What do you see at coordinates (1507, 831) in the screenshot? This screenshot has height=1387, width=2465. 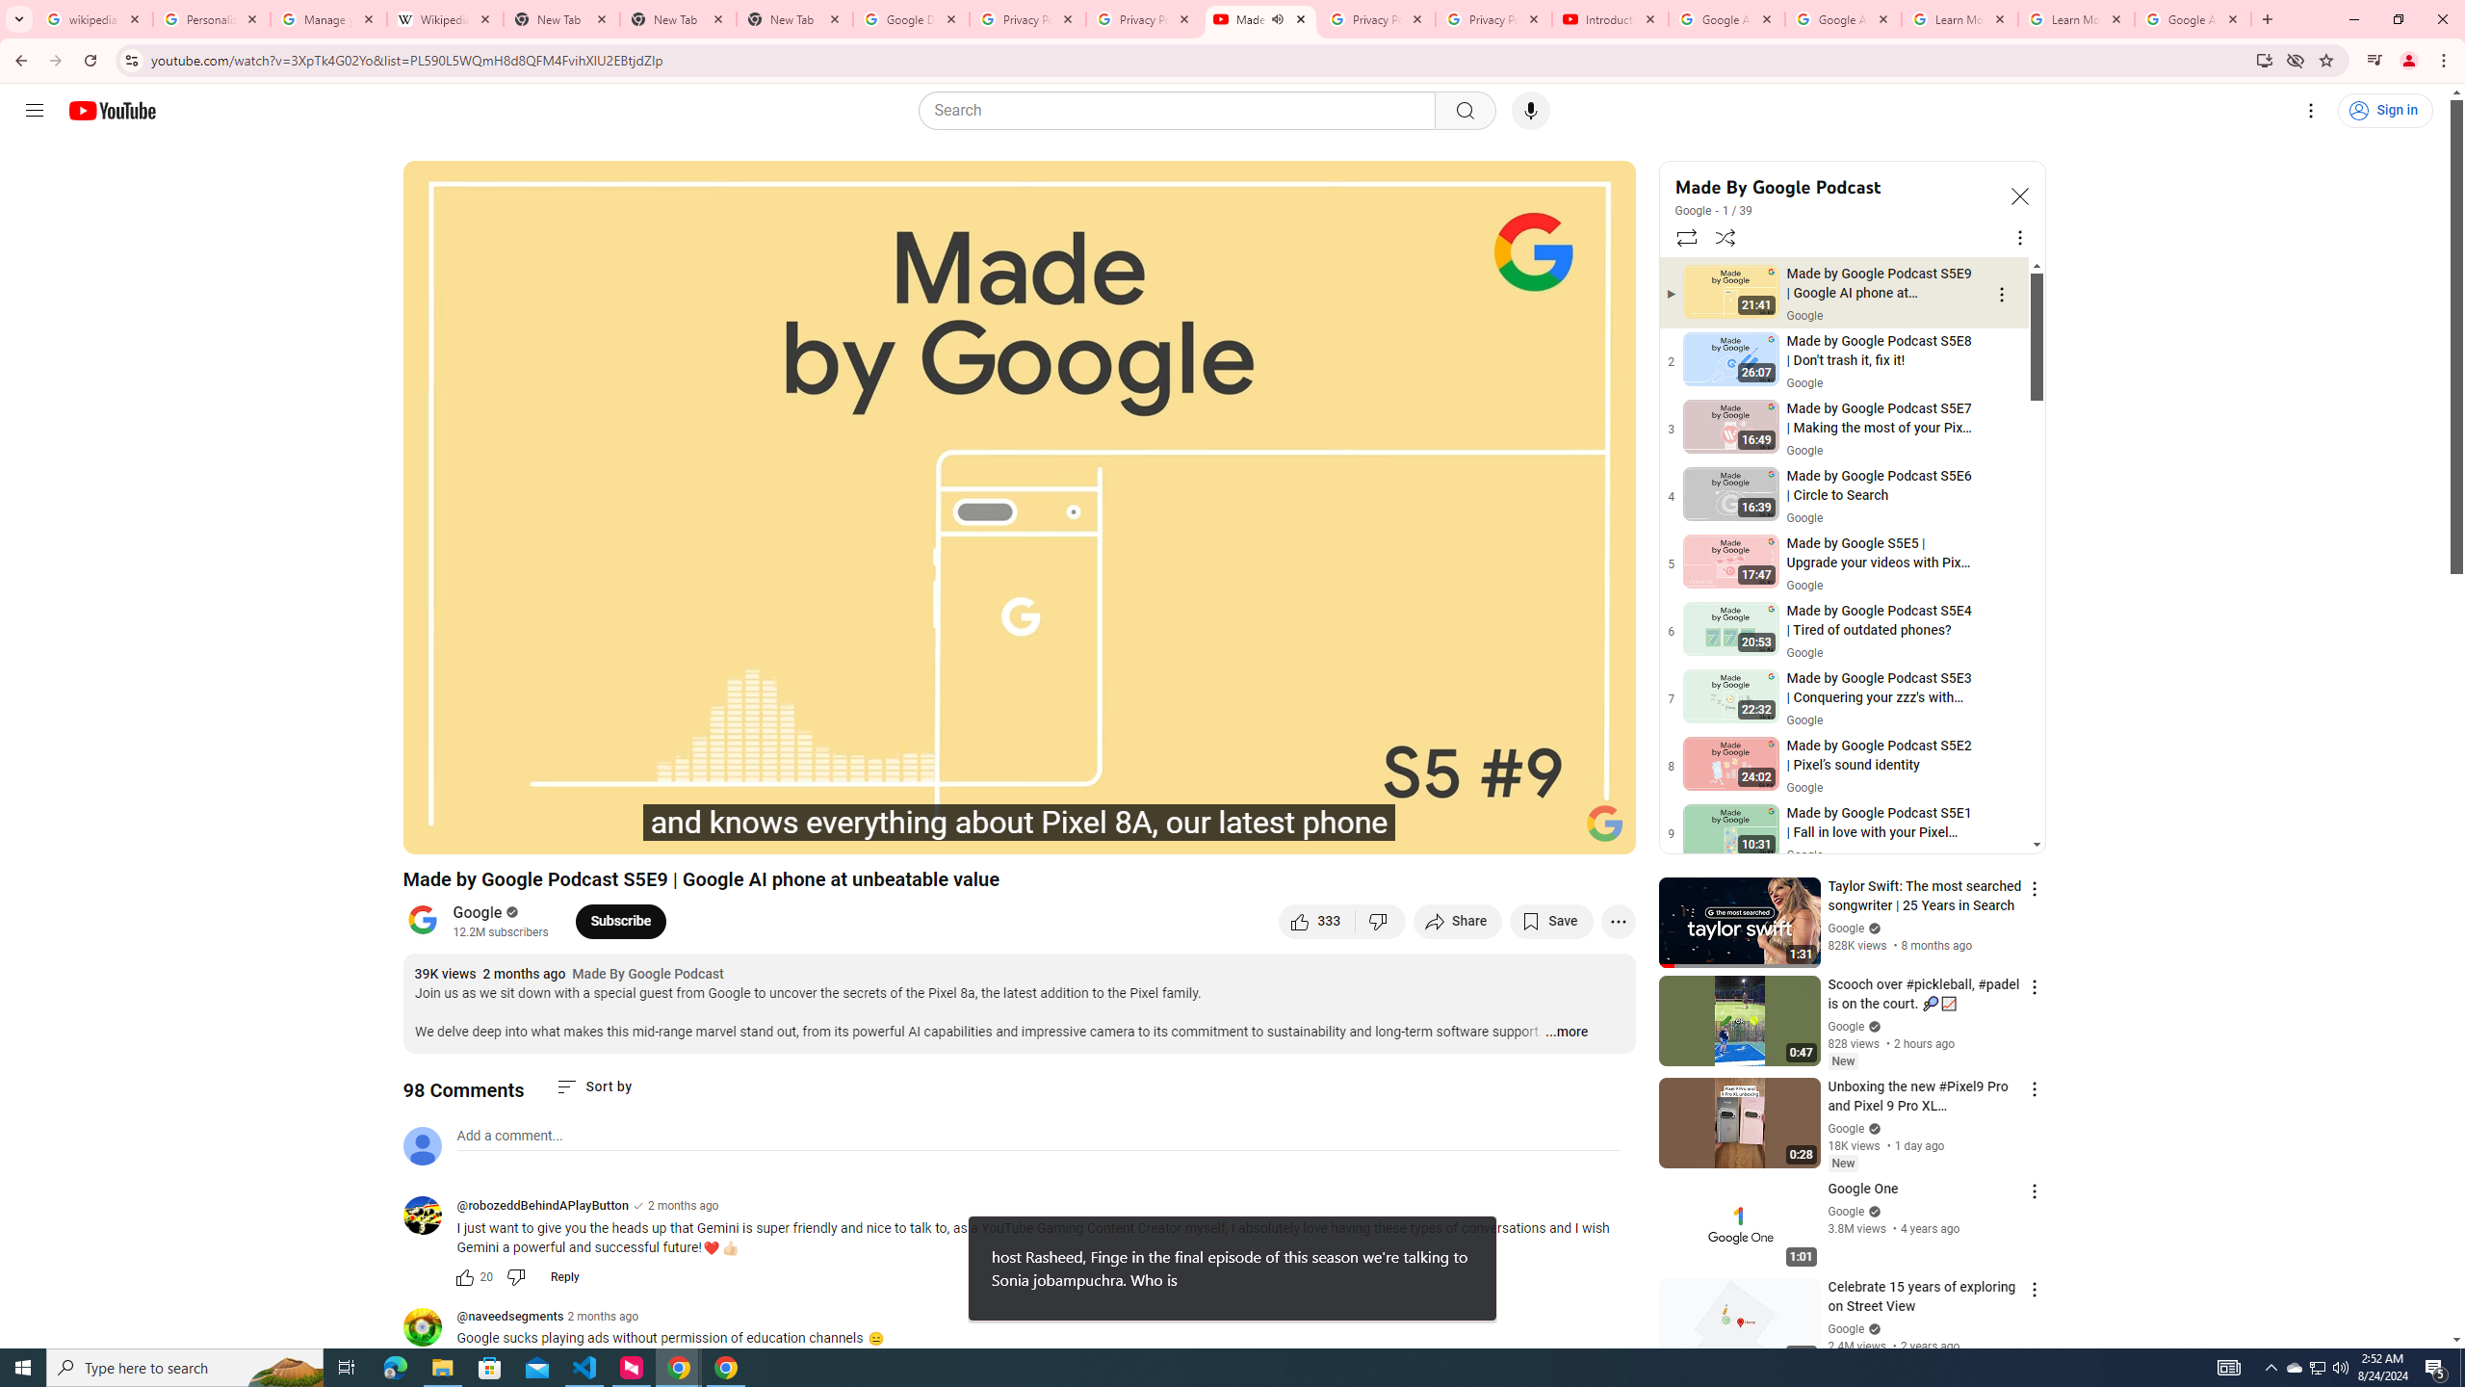 I see `Miniplayer (i)` at bounding box center [1507, 831].